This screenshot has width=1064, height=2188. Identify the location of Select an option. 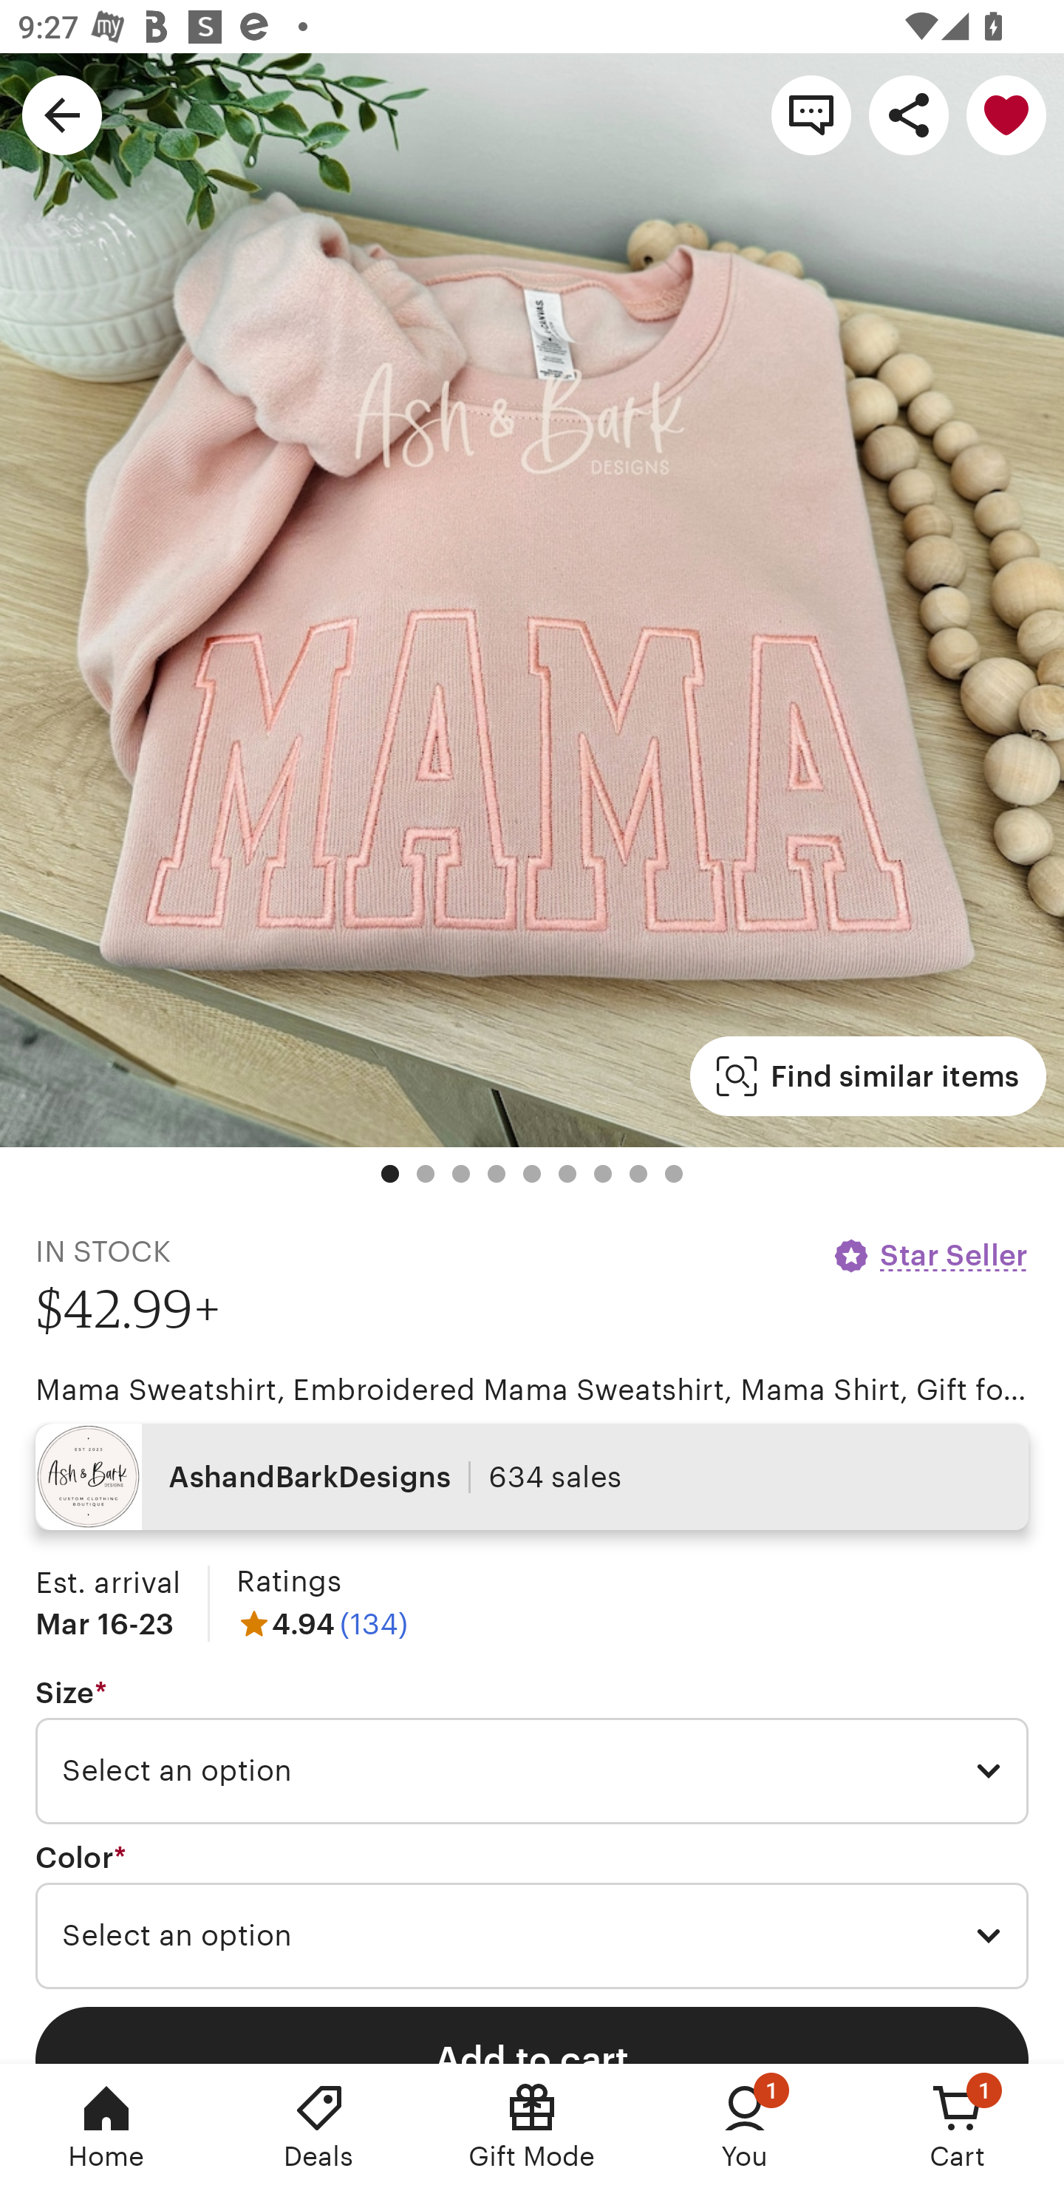
(532, 1935).